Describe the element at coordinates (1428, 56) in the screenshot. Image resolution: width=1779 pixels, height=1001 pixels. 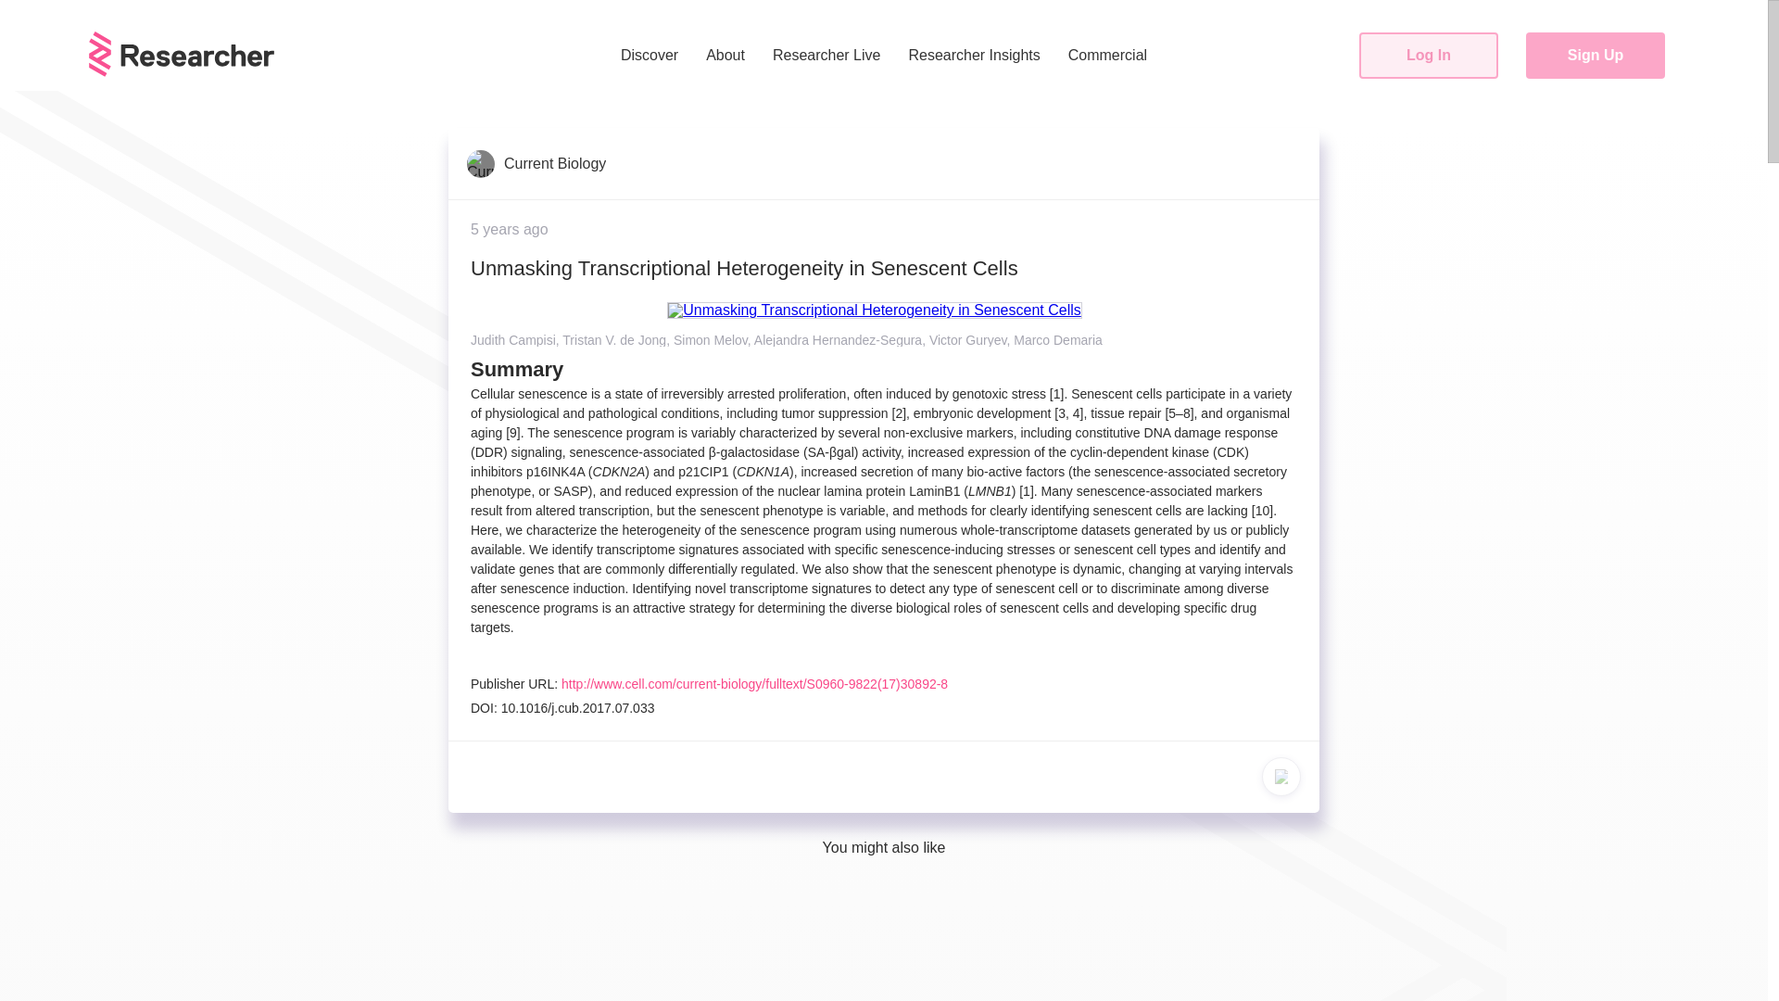
I see `Log In` at that location.